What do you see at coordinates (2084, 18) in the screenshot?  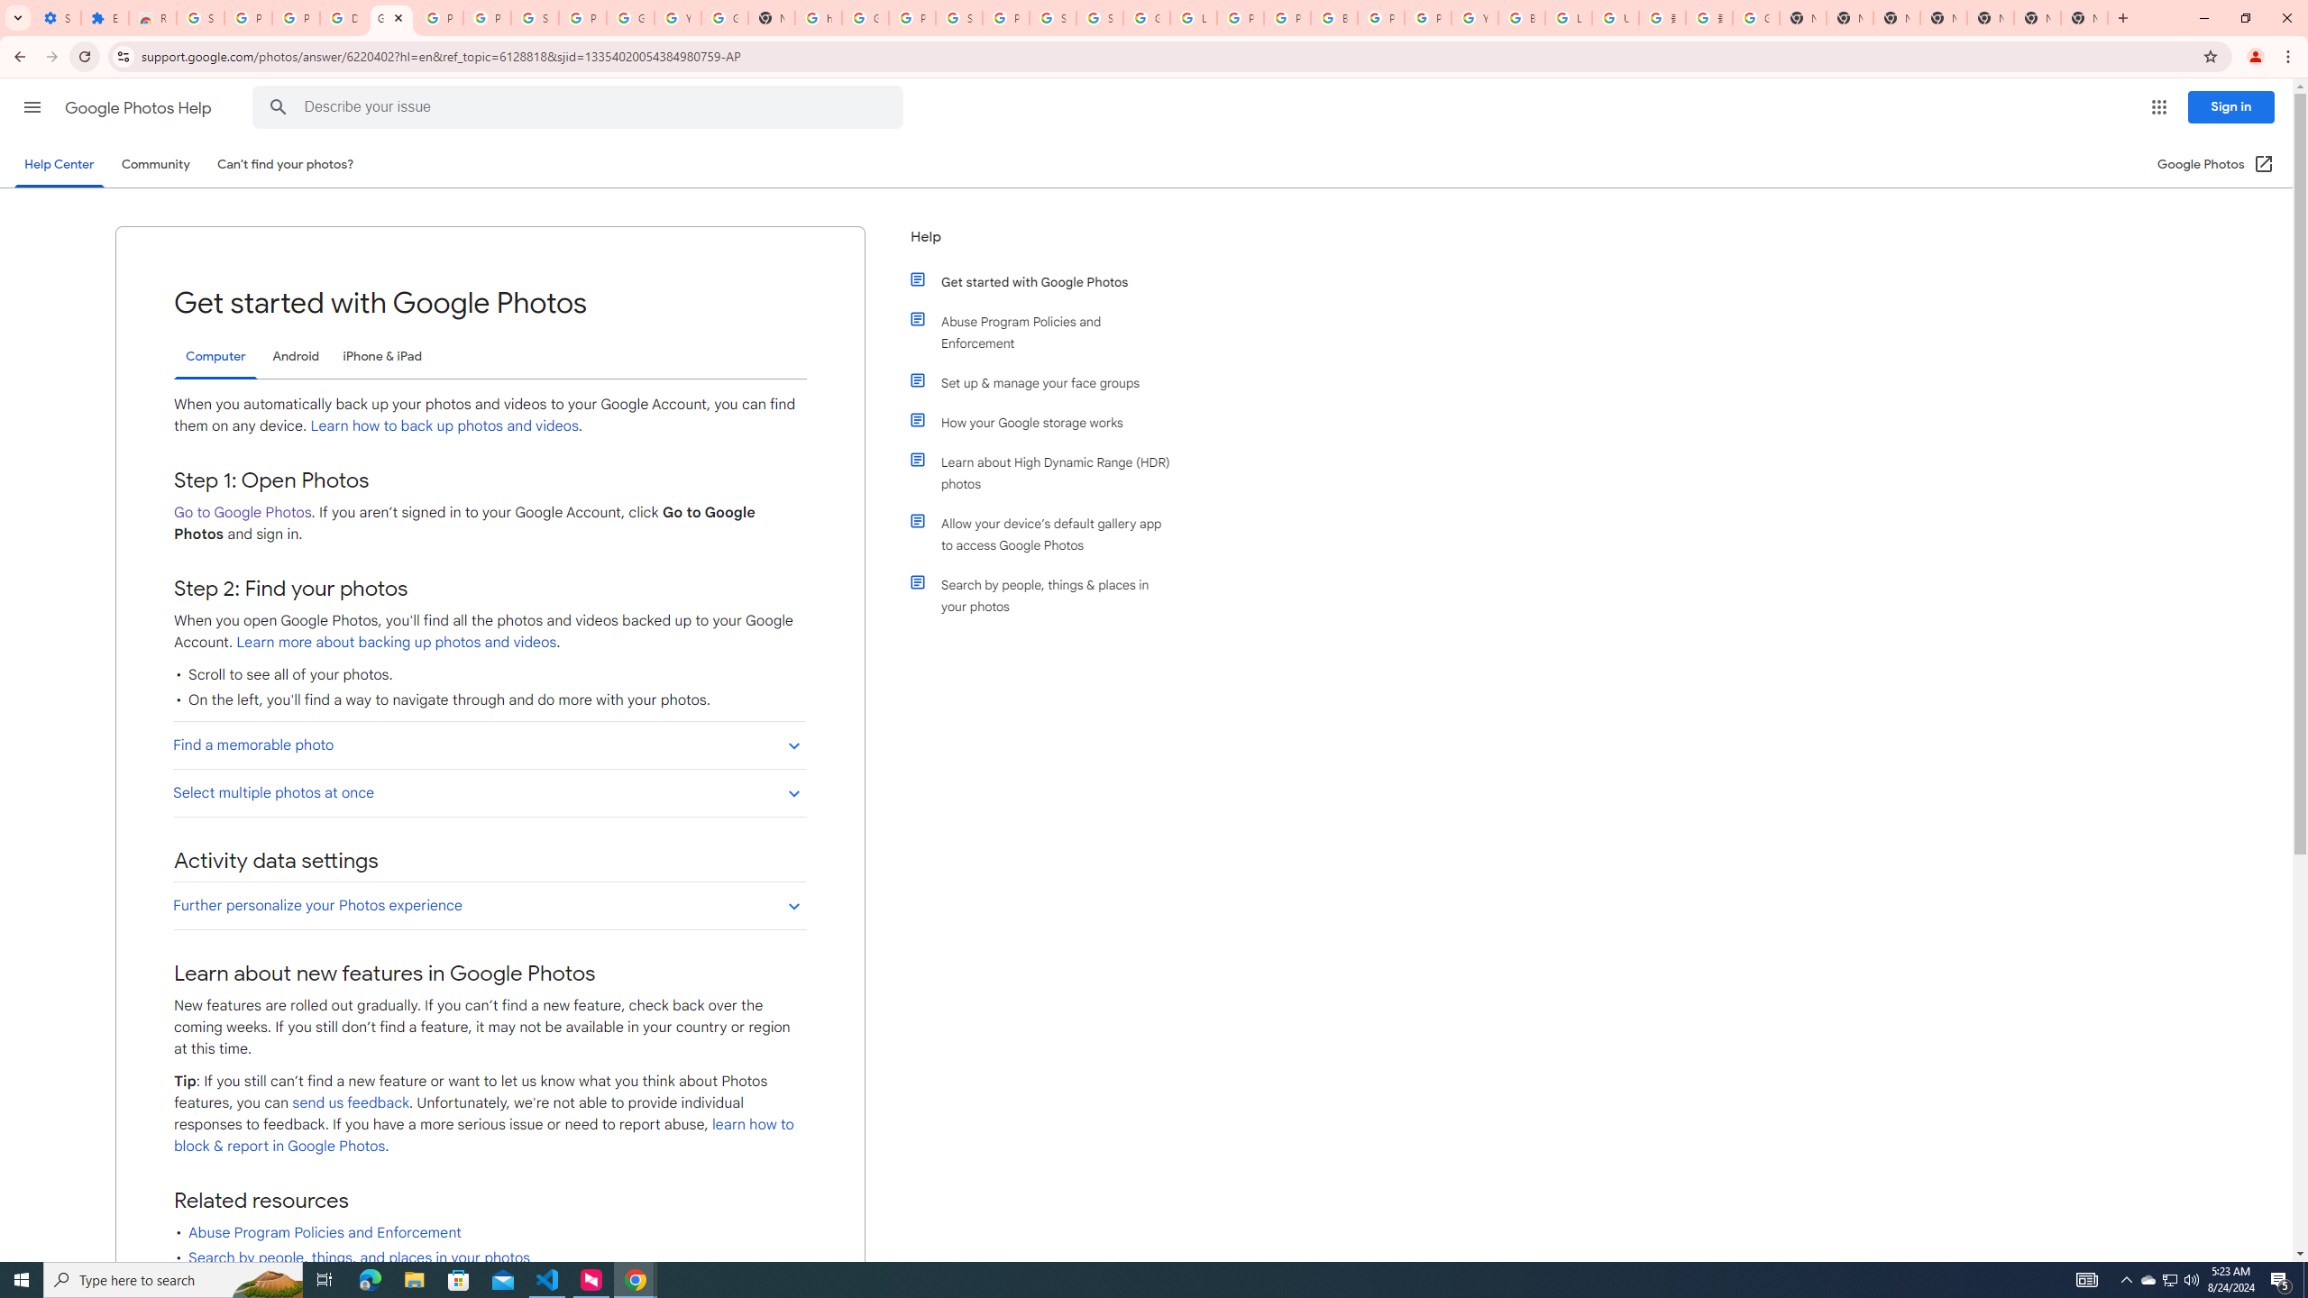 I see `New Tab` at bounding box center [2084, 18].